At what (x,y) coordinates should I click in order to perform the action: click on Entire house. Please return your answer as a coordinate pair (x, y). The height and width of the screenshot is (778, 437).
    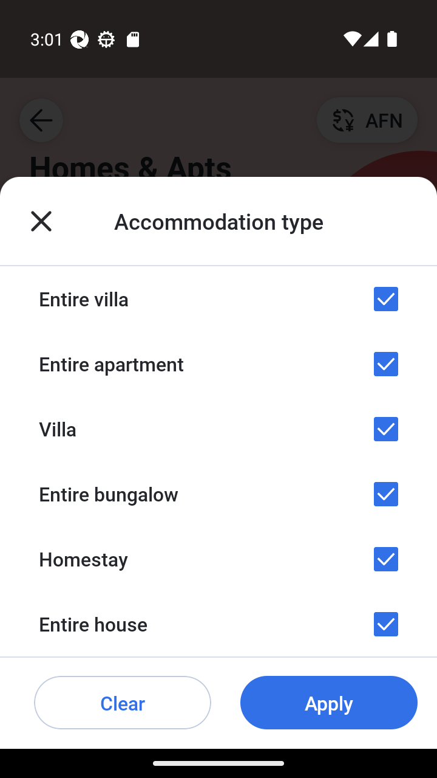
    Looking at the image, I should click on (218, 624).